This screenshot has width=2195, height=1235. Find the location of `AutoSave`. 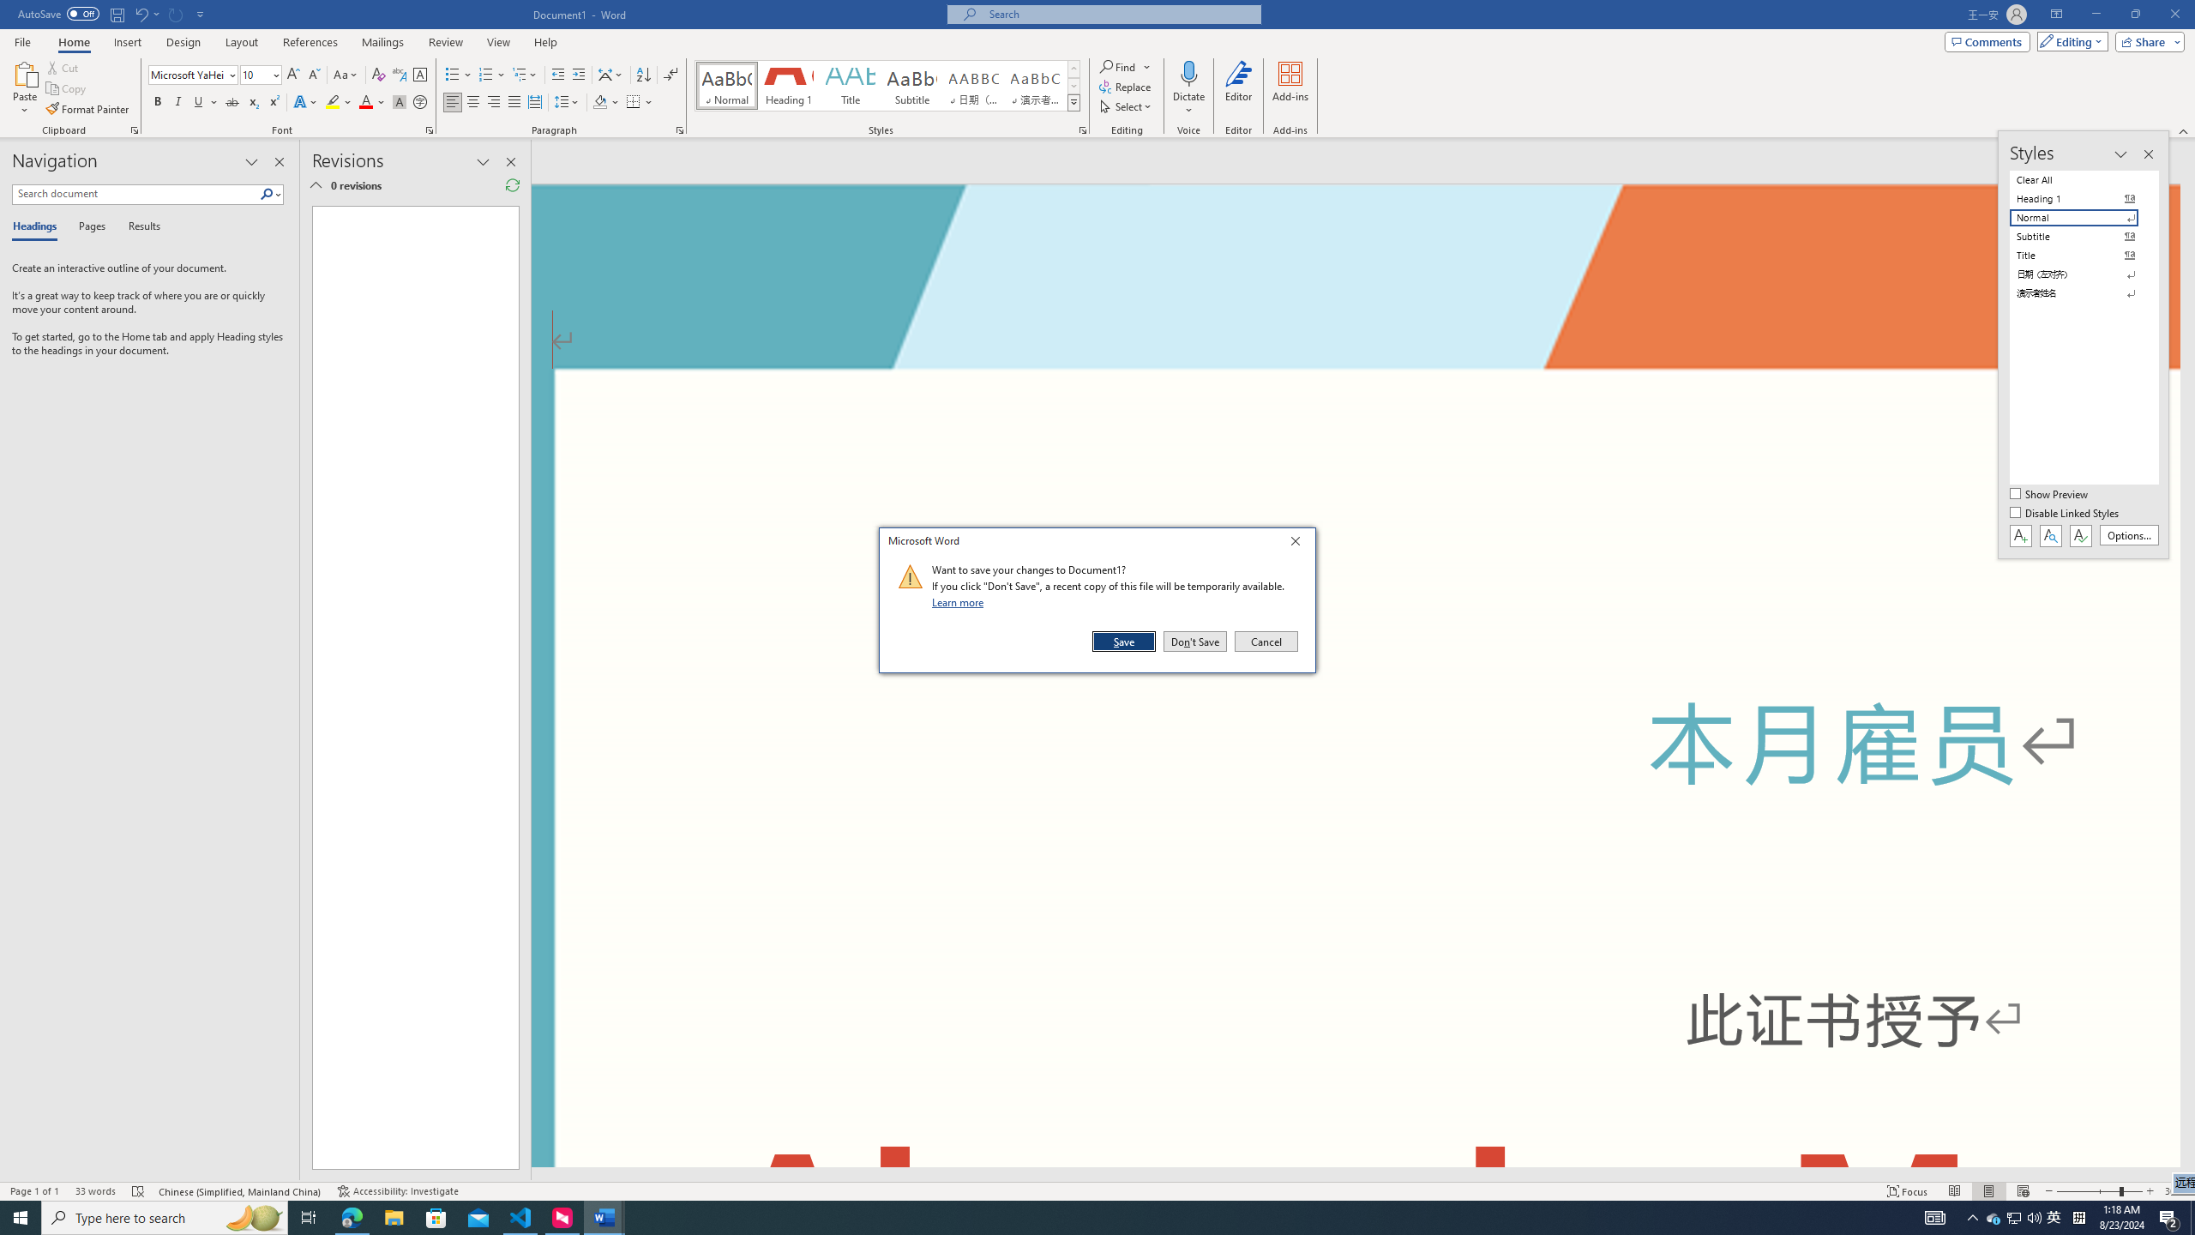

AutoSave is located at coordinates (58, 14).